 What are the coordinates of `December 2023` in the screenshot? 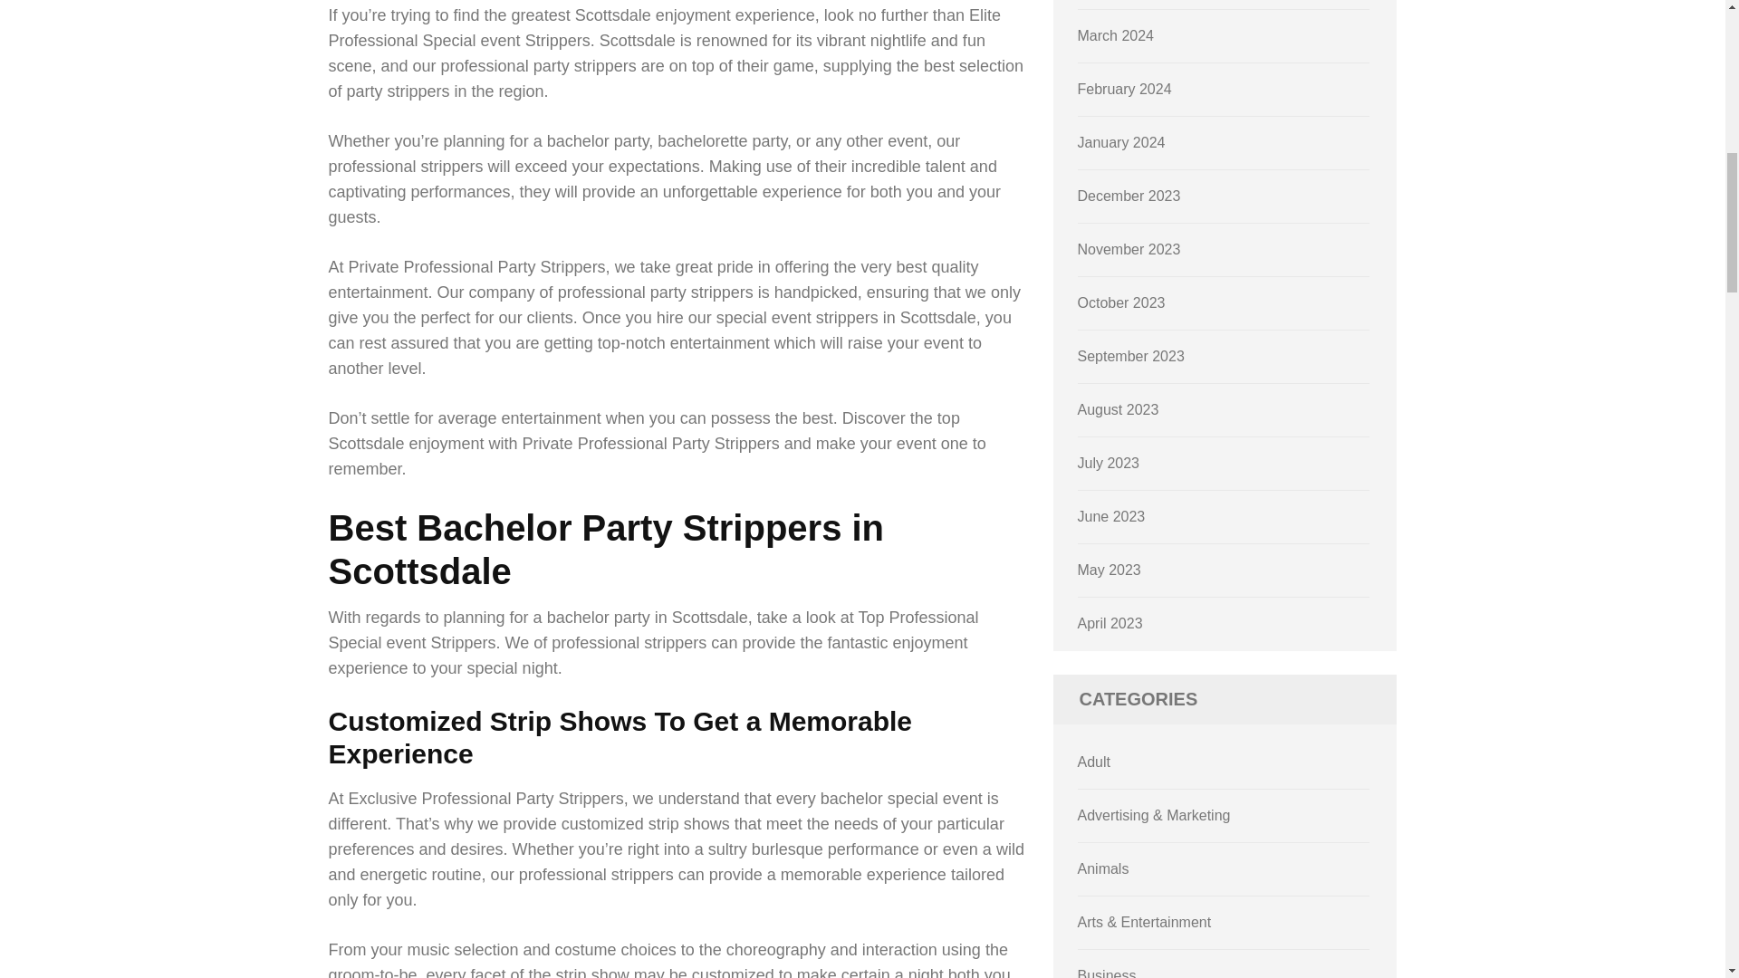 It's located at (1129, 196).